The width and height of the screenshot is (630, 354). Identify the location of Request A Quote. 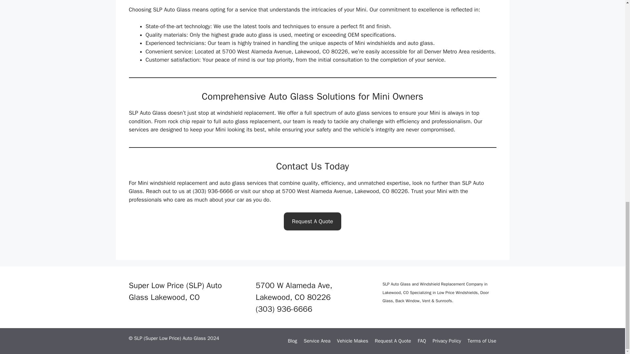
(312, 222).